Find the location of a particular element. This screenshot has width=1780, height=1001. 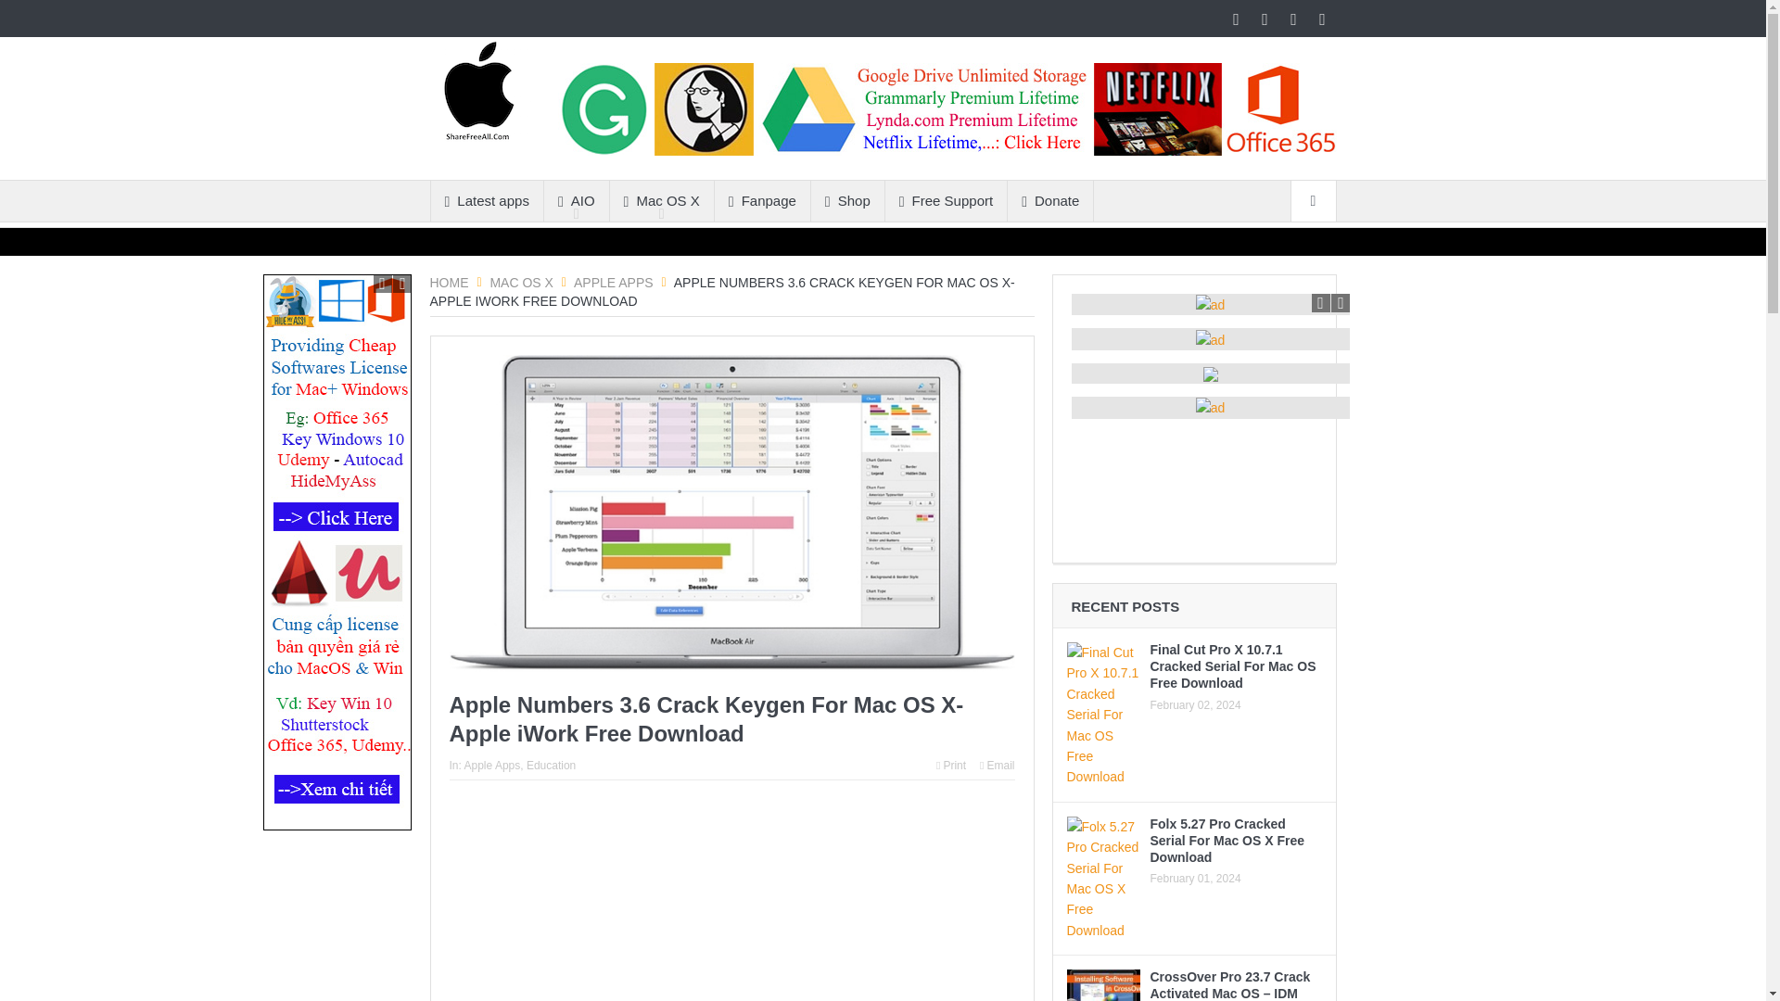

Shop is located at coordinates (847, 200).